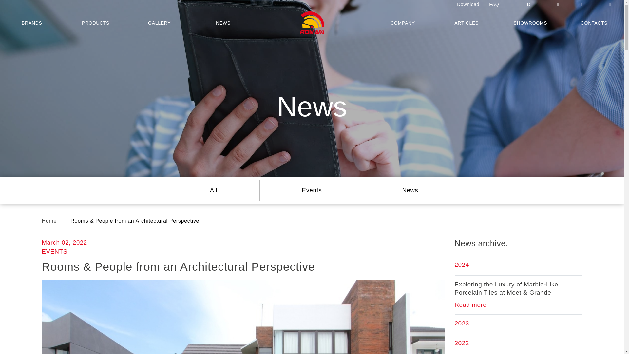 The image size is (629, 354). I want to click on BRANDS, so click(32, 23).